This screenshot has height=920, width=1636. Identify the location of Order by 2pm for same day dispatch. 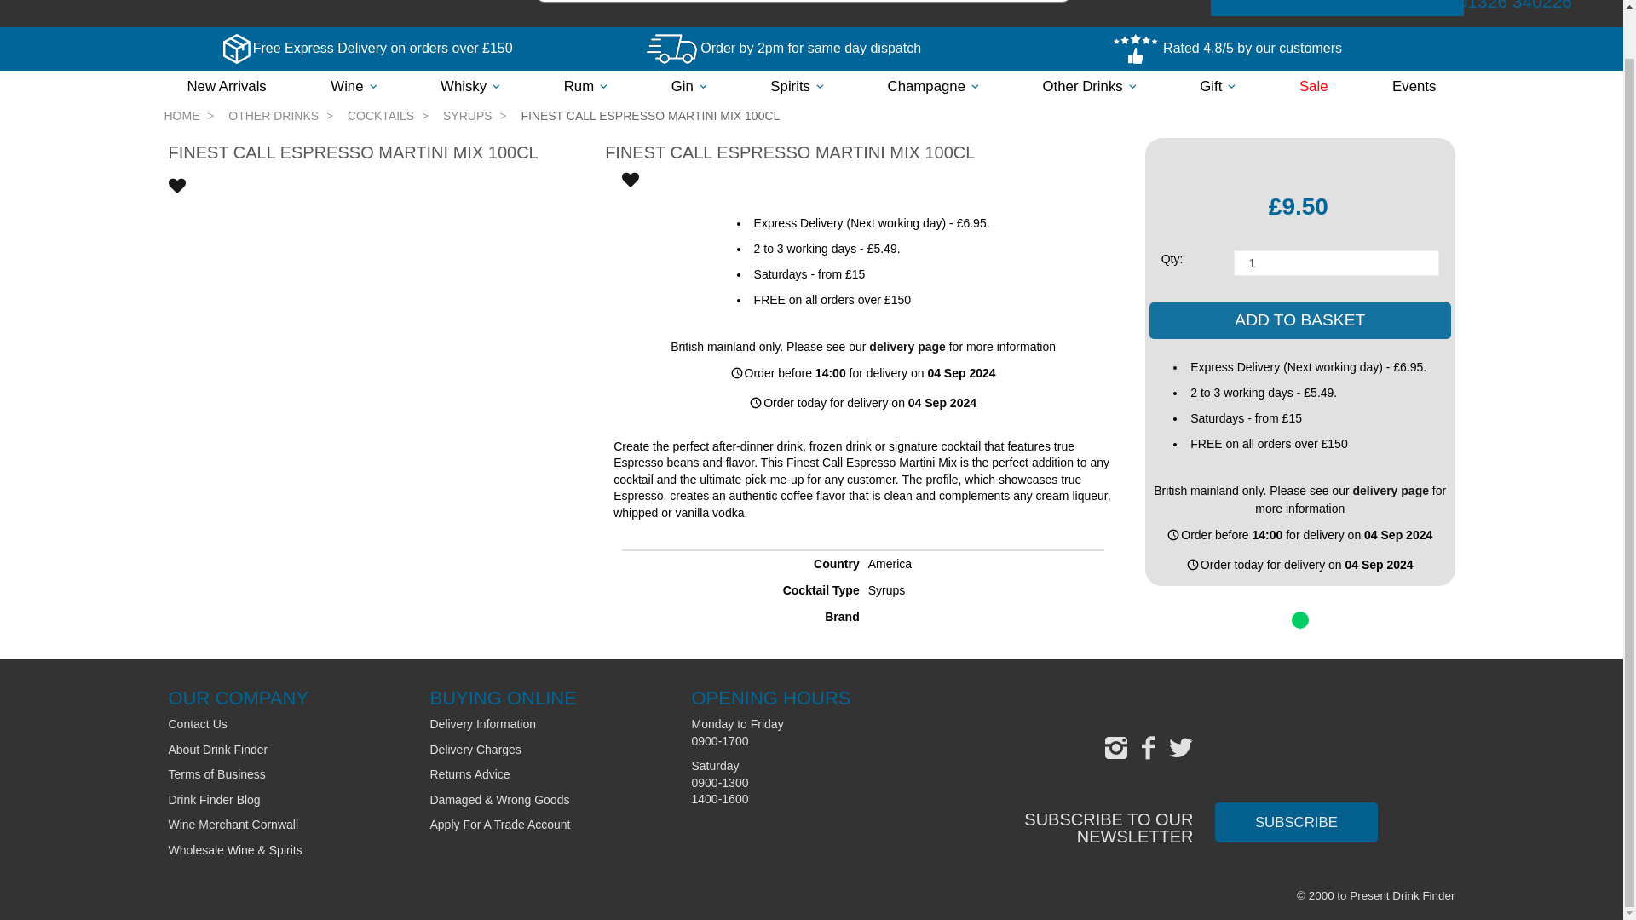
(808, 48).